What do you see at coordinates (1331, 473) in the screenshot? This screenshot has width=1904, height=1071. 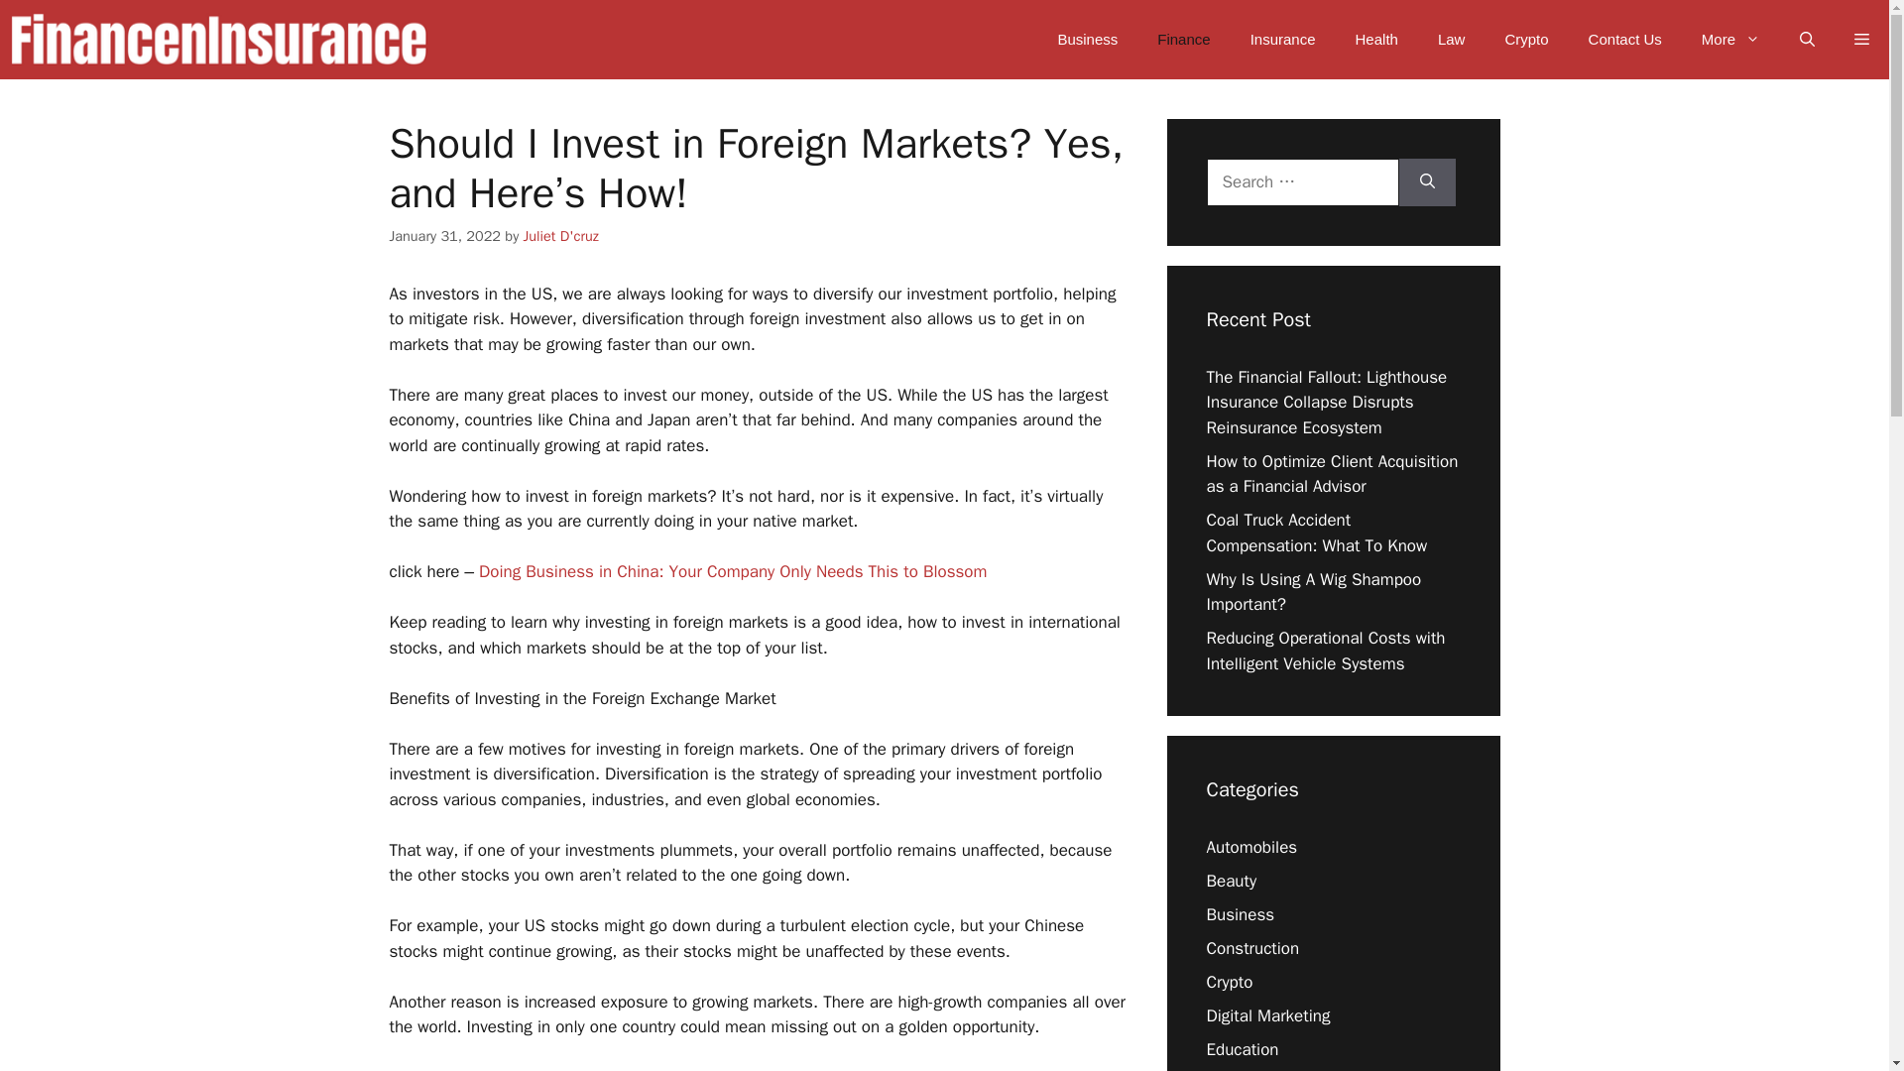 I see `How to Optimize Client Acquisition as a Financial Advisor ` at bounding box center [1331, 473].